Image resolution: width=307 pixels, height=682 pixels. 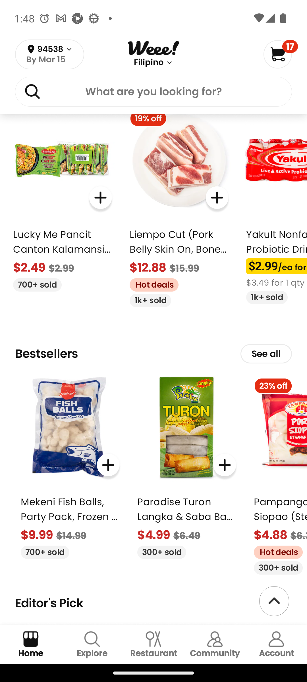 I want to click on Restaurant, so click(x=153, y=644).